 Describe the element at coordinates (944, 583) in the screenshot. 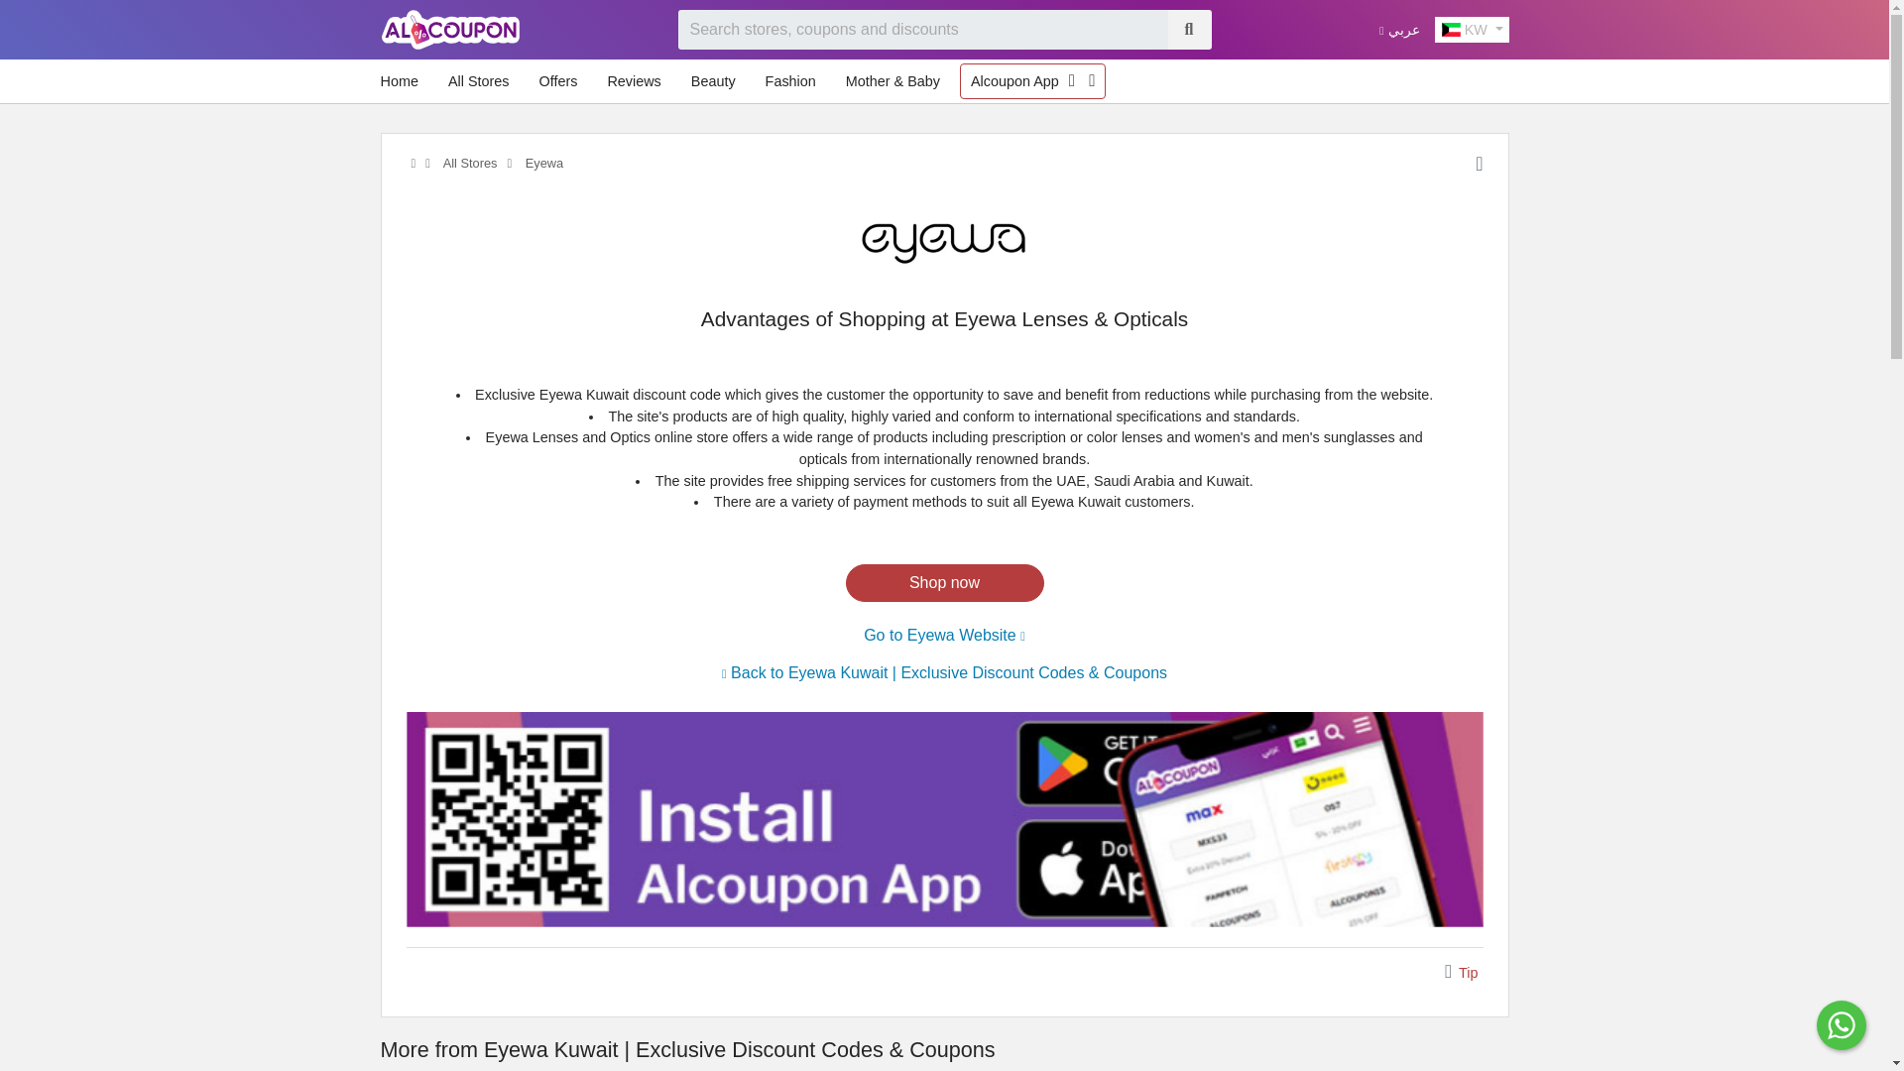

I see `Shop now` at that location.